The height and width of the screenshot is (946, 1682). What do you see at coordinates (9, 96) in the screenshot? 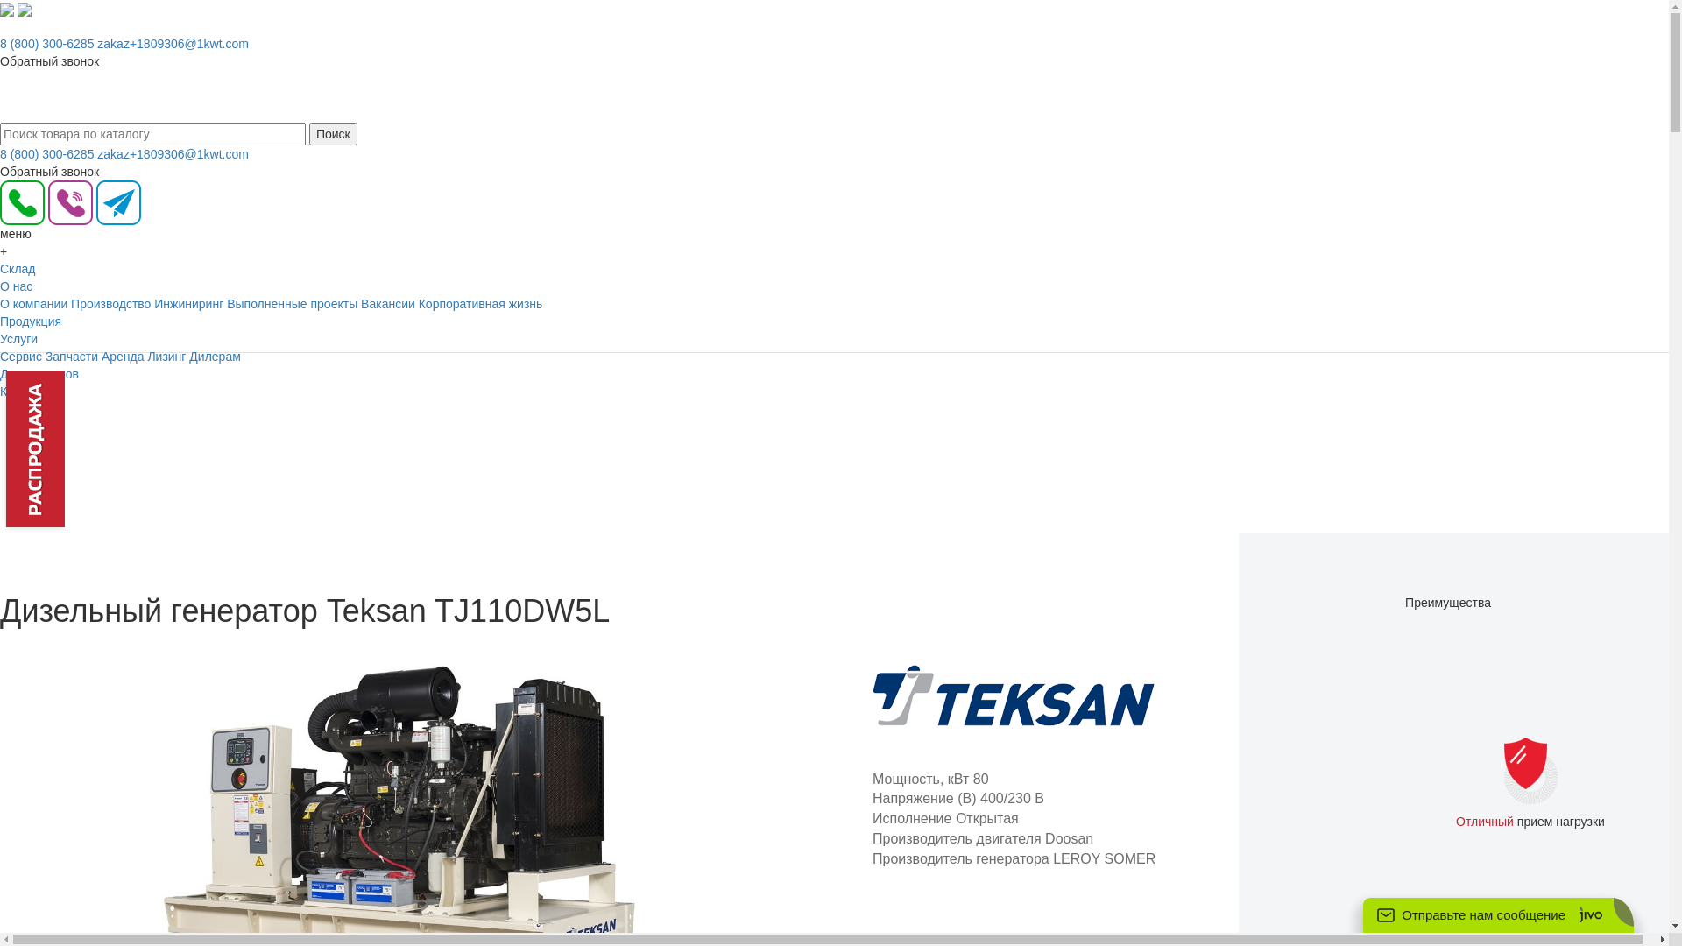
I see ` ` at bounding box center [9, 96].